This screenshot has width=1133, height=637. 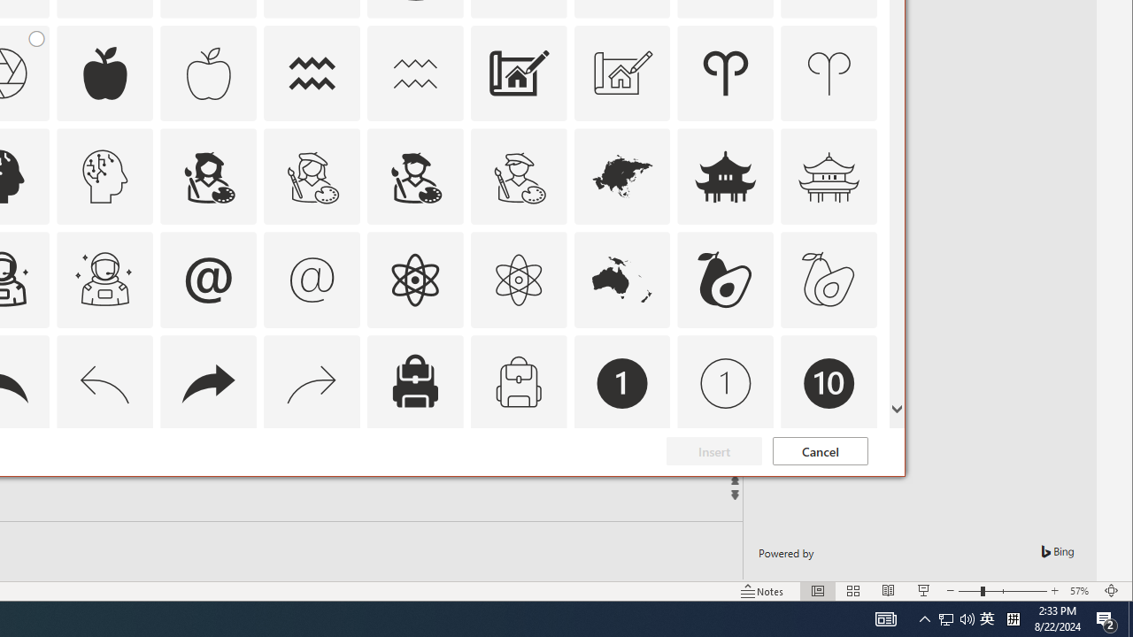 What do you see at coordinates (208, 487) in the screenshot?
I see `AutomationID: Icons_Badge6_M` at bounding box center [208, 487].